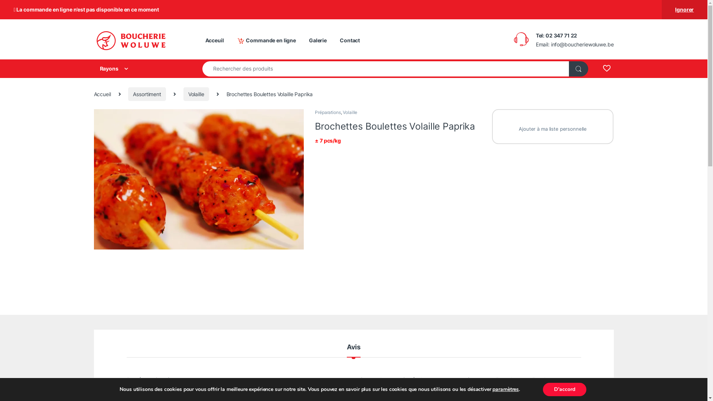 The image size is (713, 401). What do you see at coordinates (214, 40) in the screenshot?
I see `Acceuil` at bounding box center [214, 40].